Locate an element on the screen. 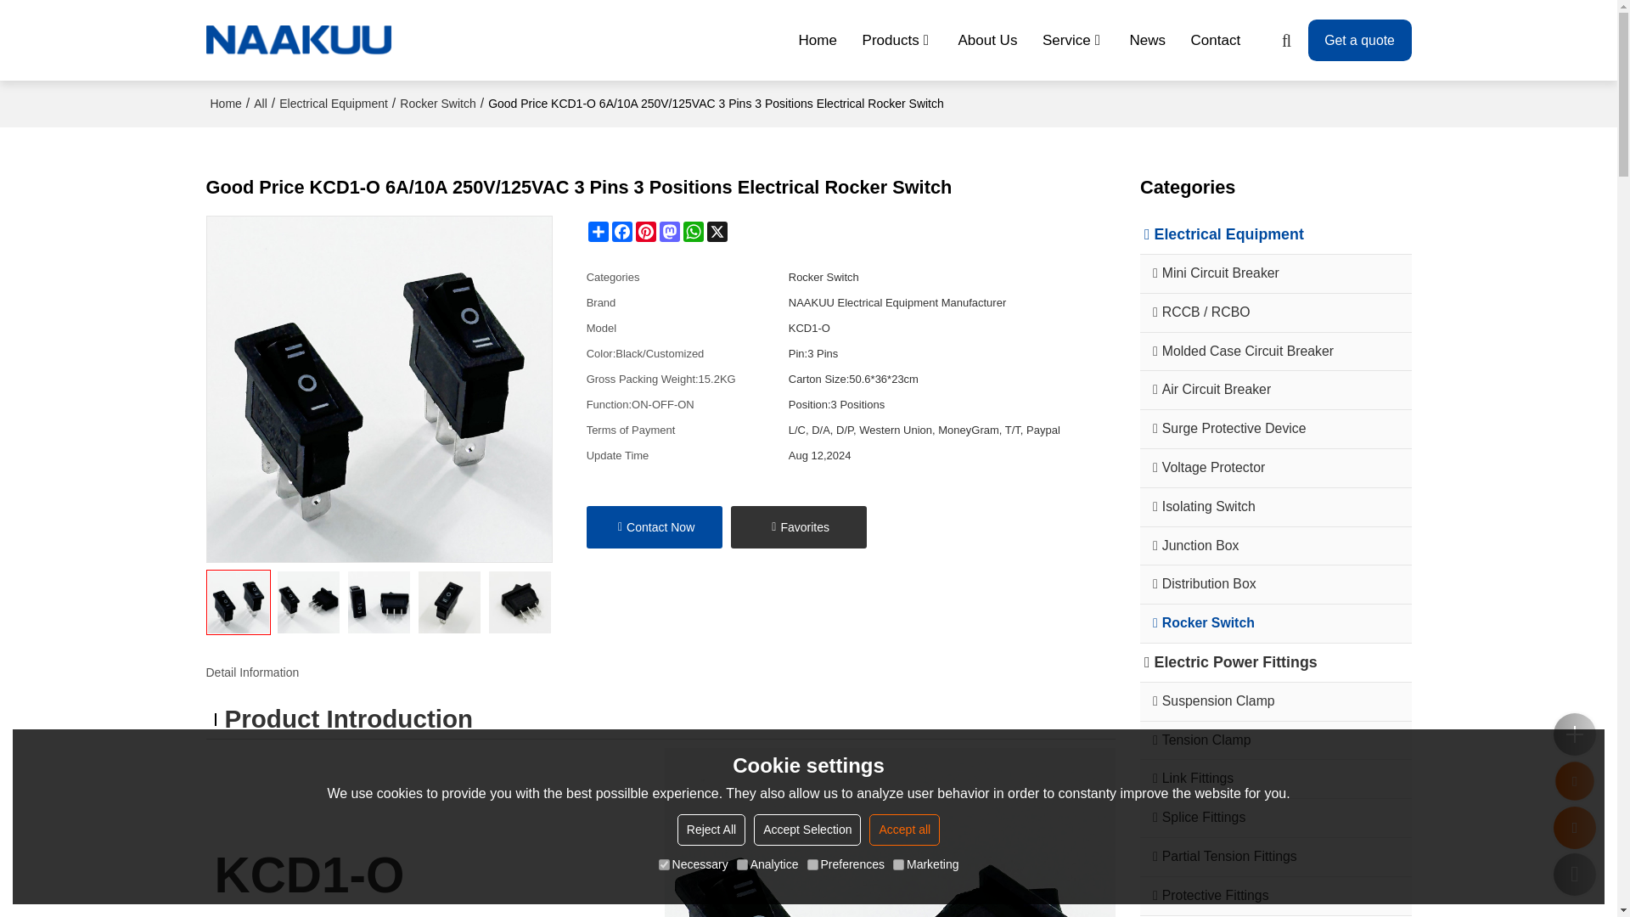 The height and width of the screenshot is (917, 1630). Get a quote is located at coordinates (1360, 41).